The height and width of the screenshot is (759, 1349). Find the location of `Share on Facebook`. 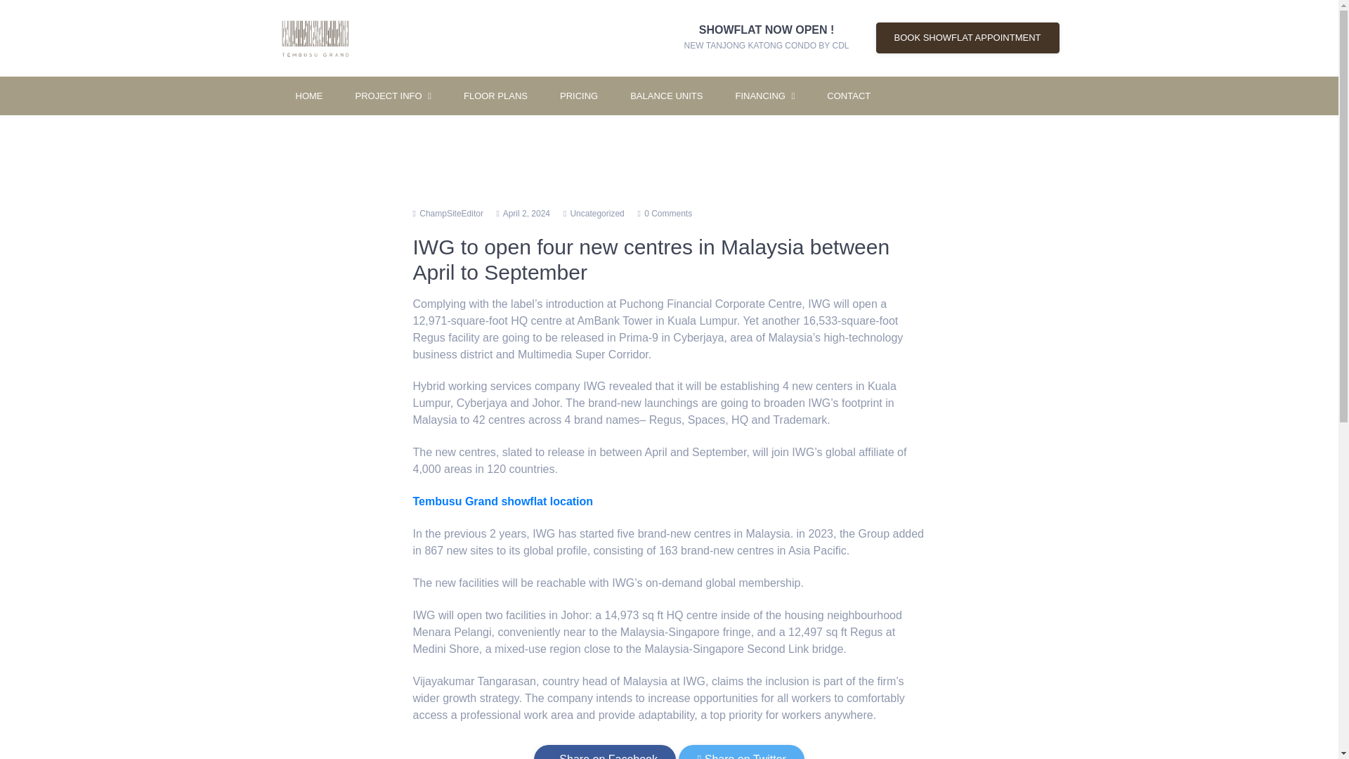

Share on Facebook is located at coordinates (604, 752).